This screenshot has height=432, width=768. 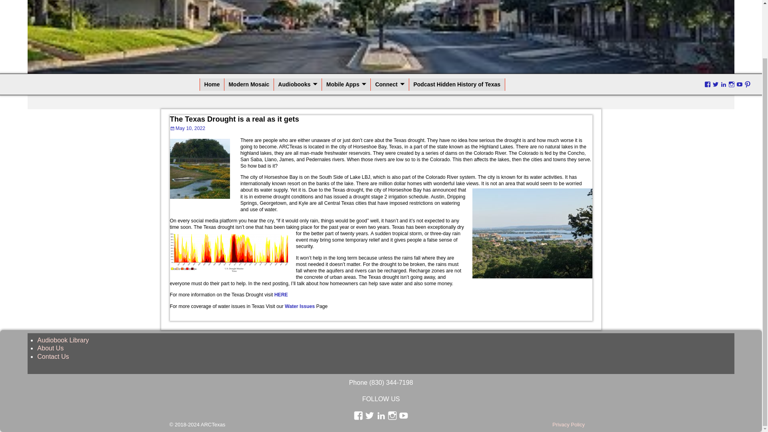 What do you see at coordinates (747, 85) in the screenshot?
I see `Pintrest: All the things that inspire you.` at bounding box center [747, 85].